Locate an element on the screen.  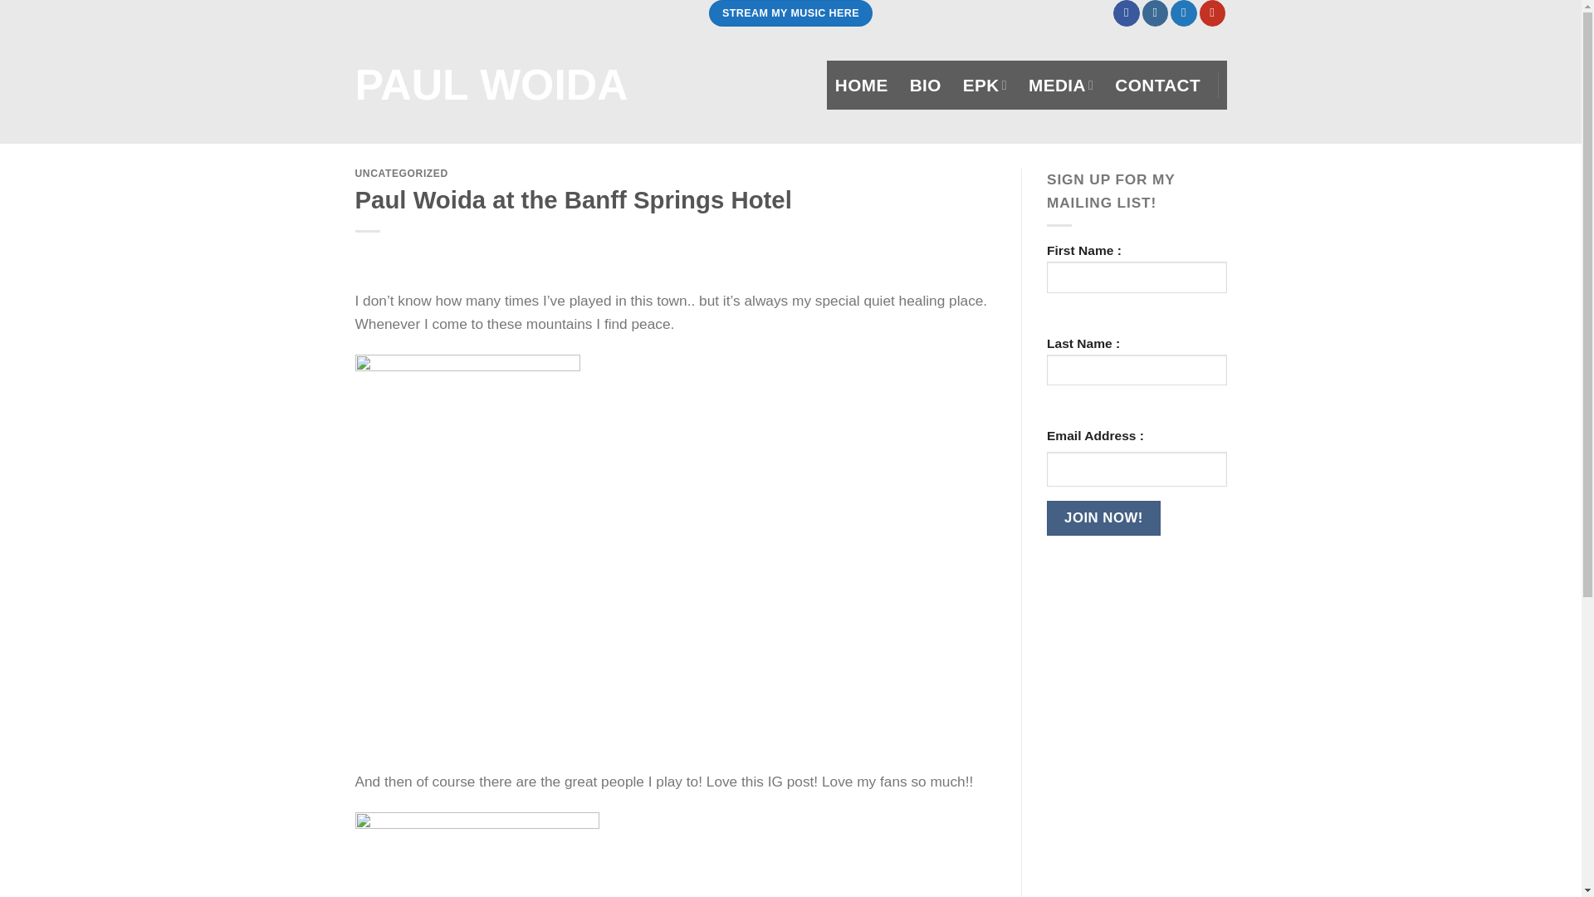
PAUL WOIDA is located at coordinates (514, 85).